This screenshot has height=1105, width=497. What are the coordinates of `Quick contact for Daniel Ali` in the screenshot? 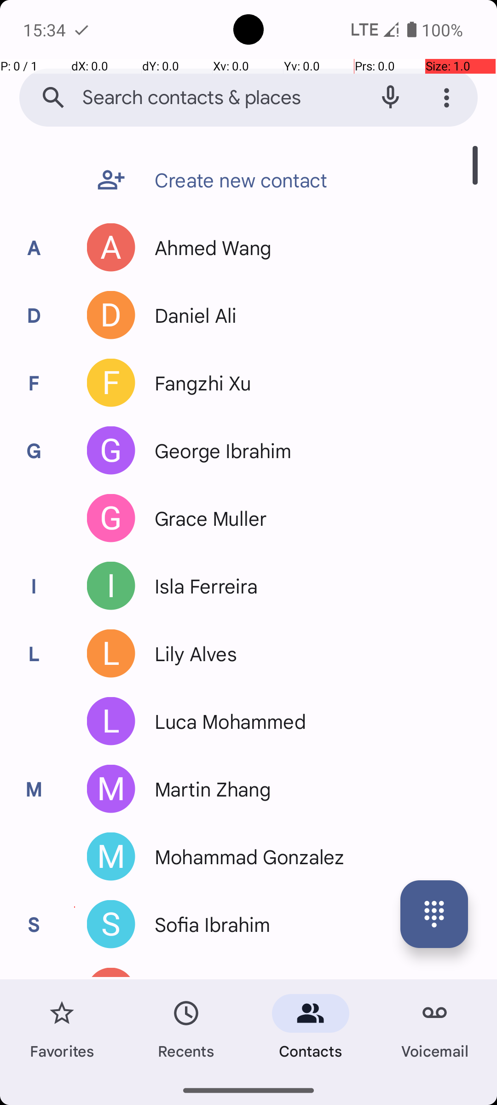 It's located at (111, 315).